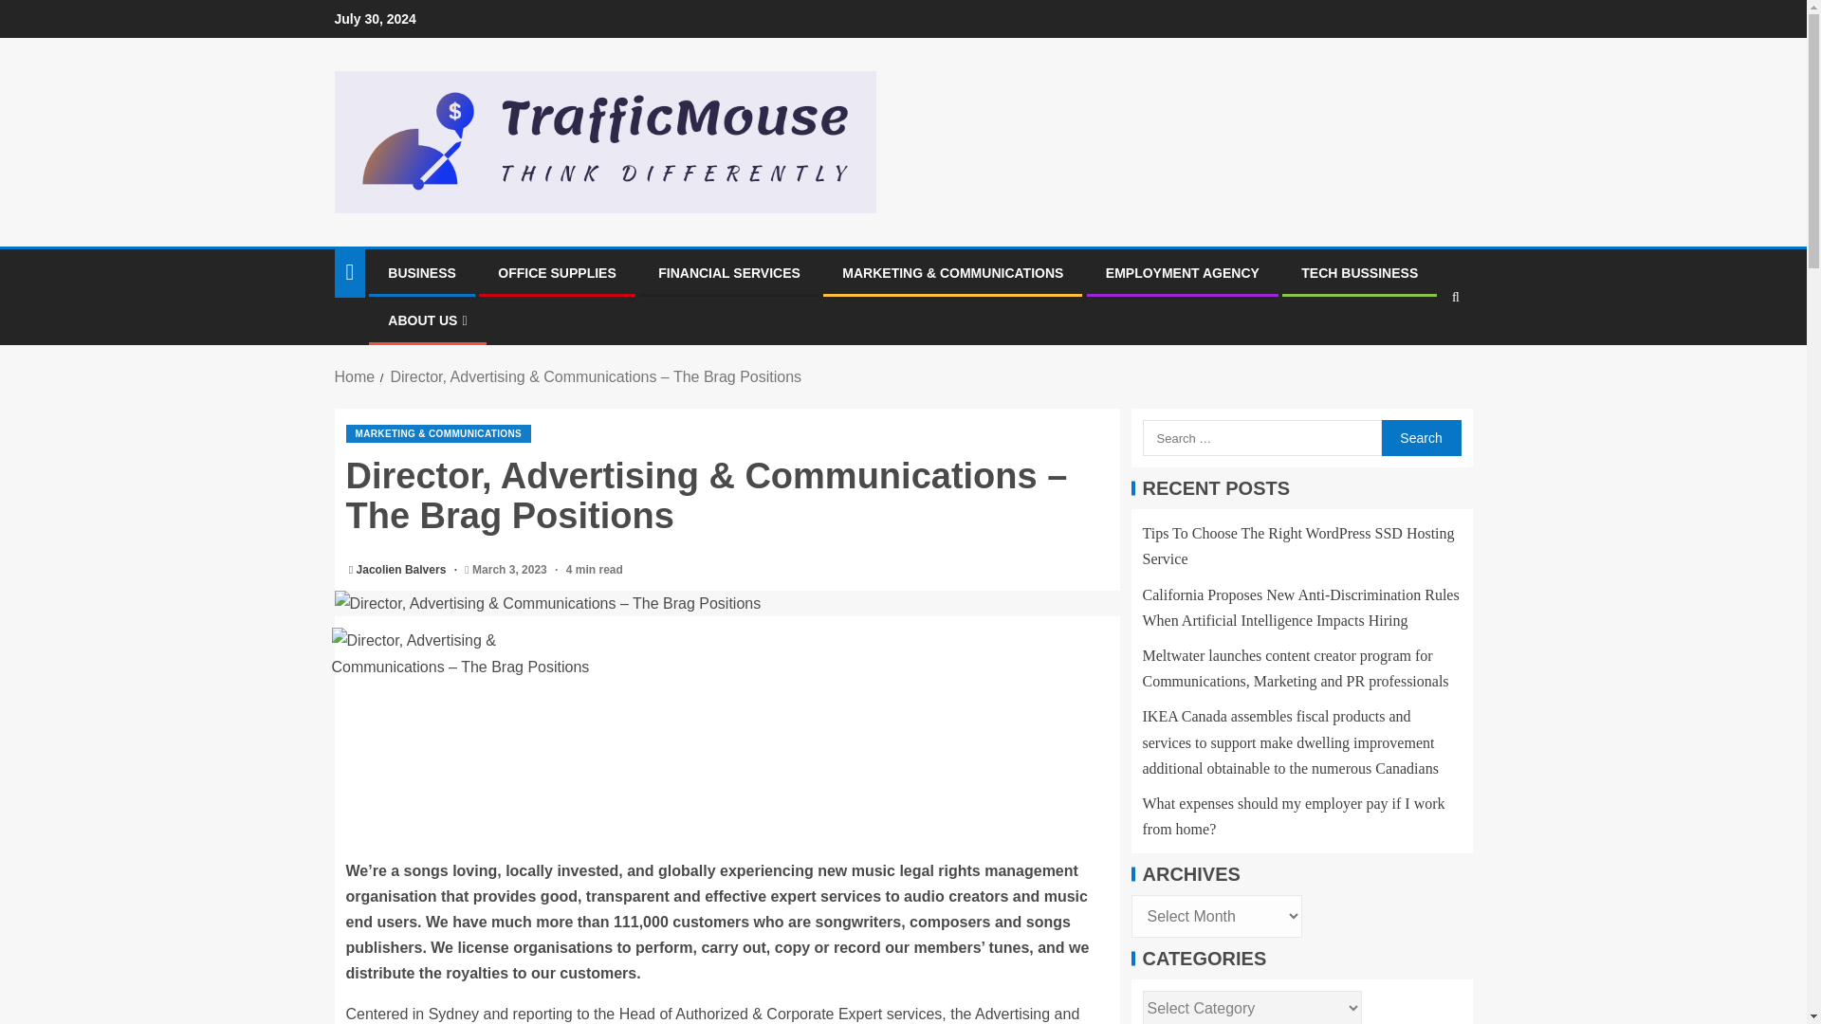 This screenshot has height=1024, width=1821. I want to click on EMPLOYMENT AGENCY, so click(1182, 272).